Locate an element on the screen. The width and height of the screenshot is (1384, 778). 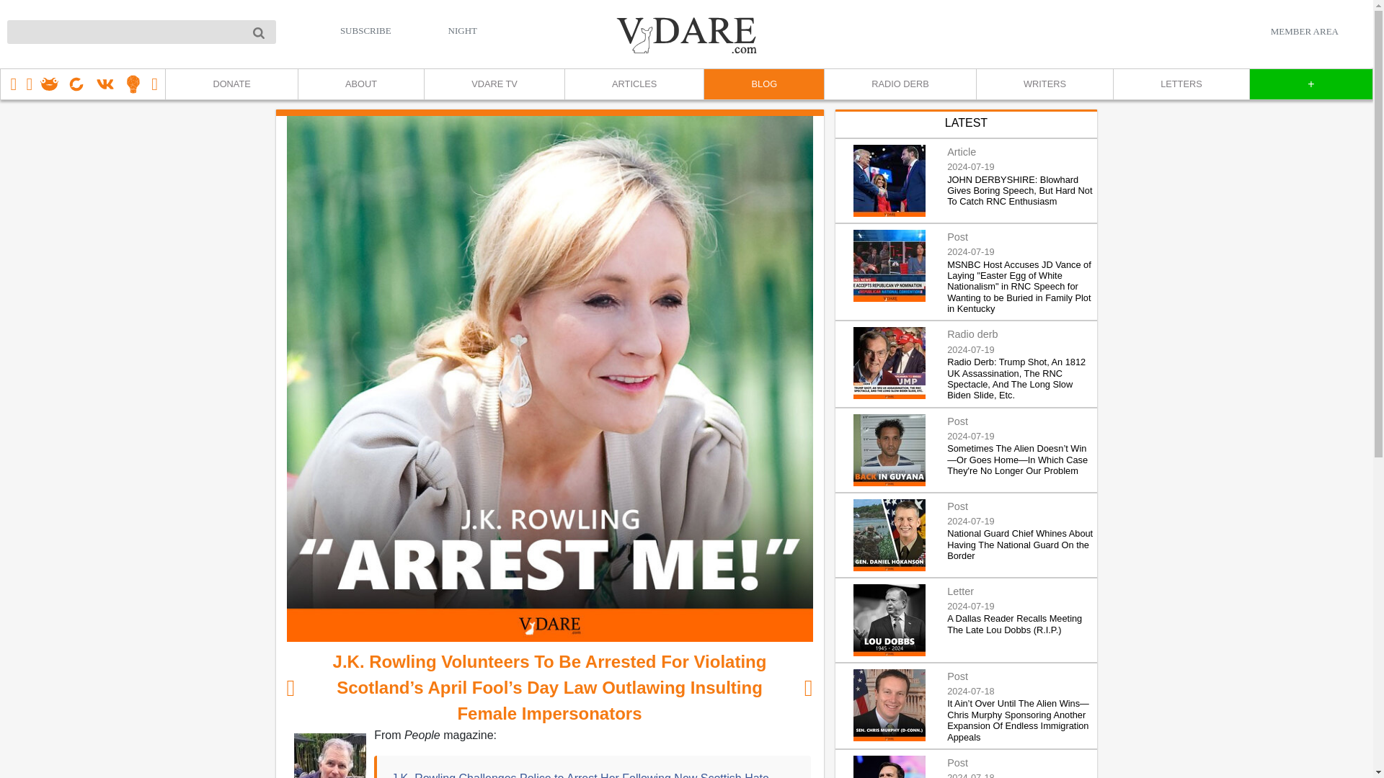
SUBSCRIBE is located at coordinates (366, 30).